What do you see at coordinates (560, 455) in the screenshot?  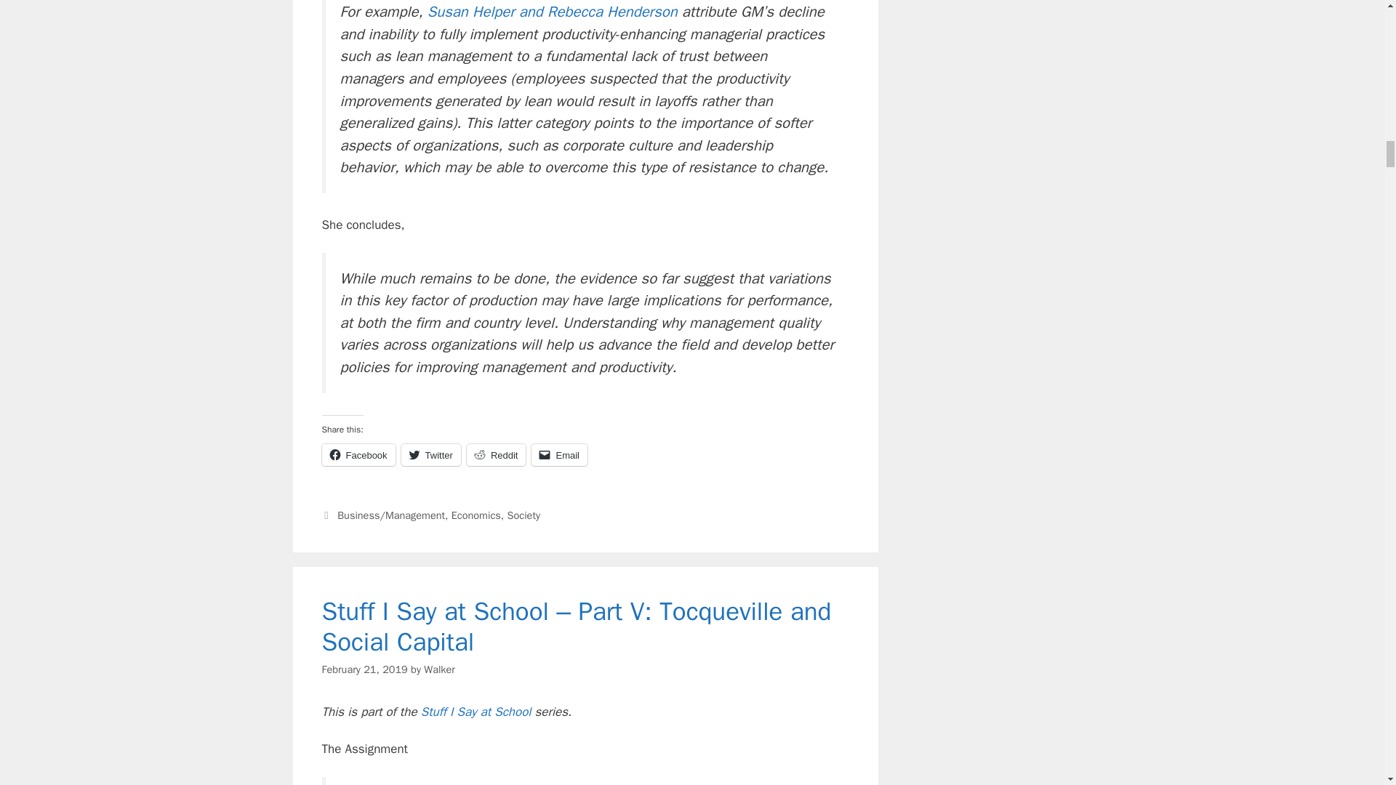 I see `Click to email a link to a friend` at bounding box center [560, 455].